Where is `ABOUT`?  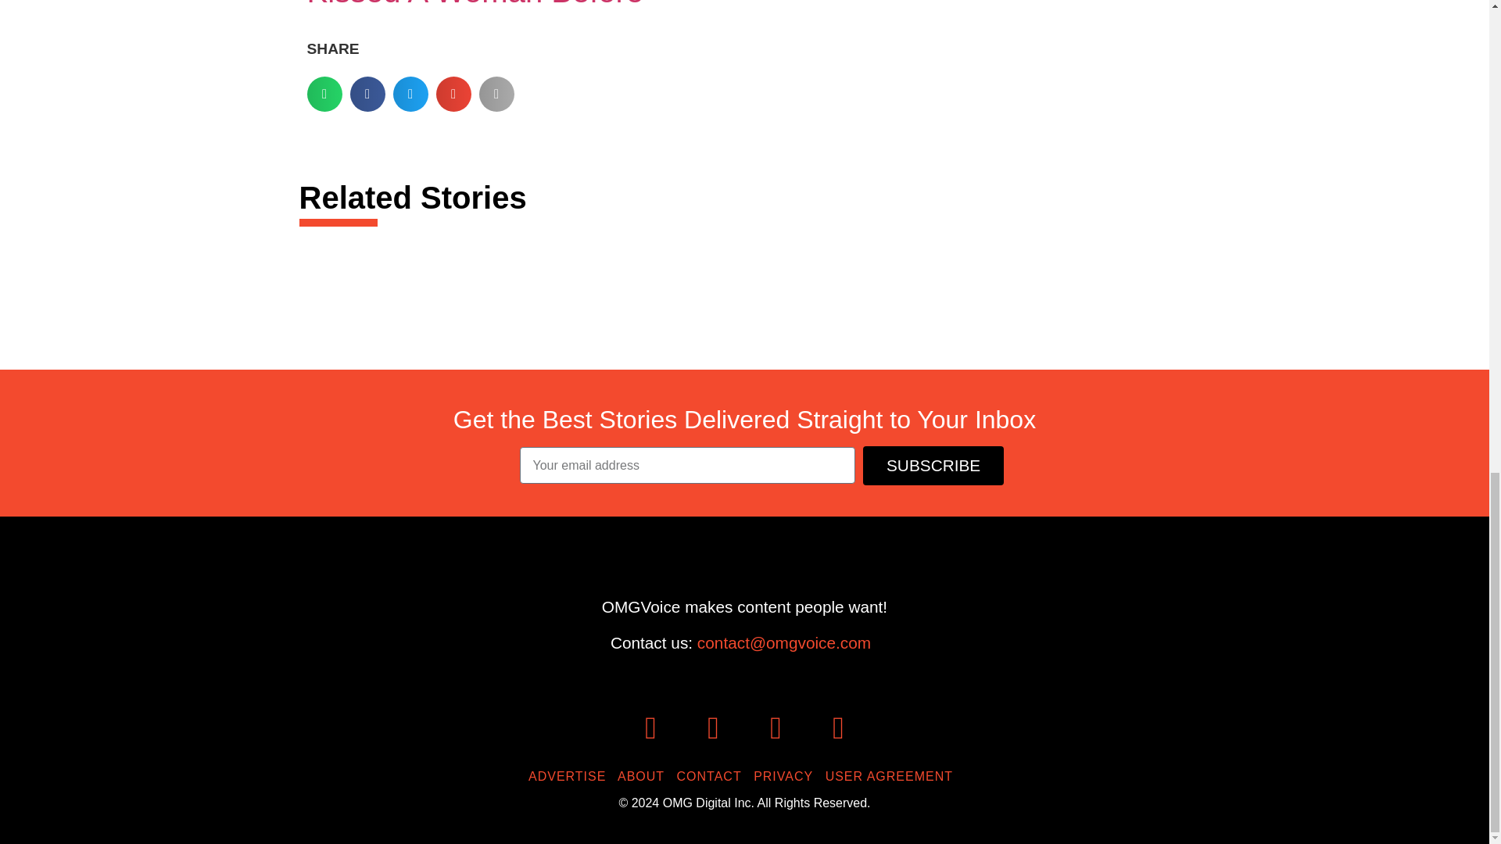
ABOUT is located at coordinates (644, 776).